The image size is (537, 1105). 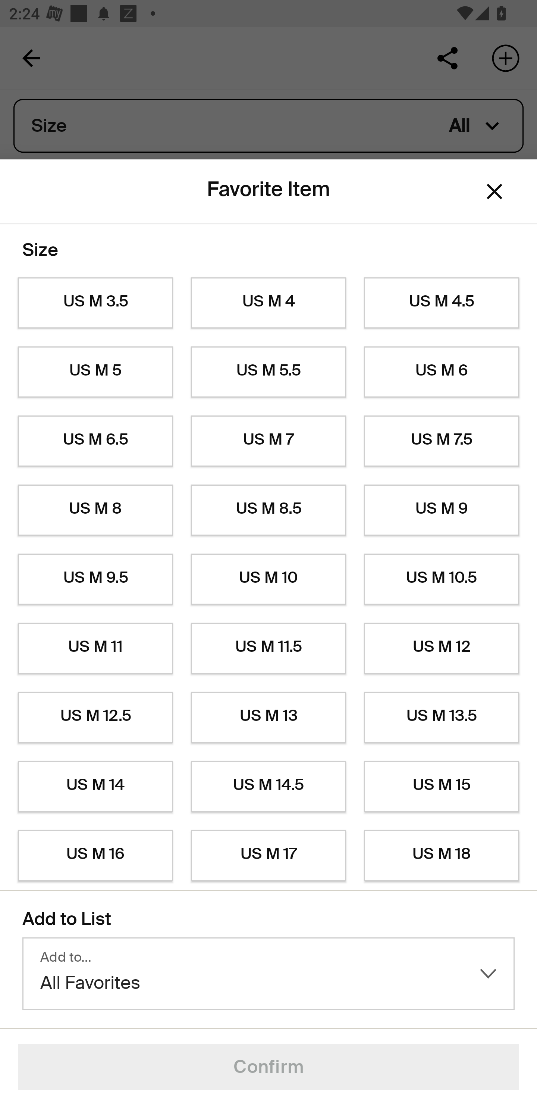 I want to click on US M 17, so click(x=268, y=856).